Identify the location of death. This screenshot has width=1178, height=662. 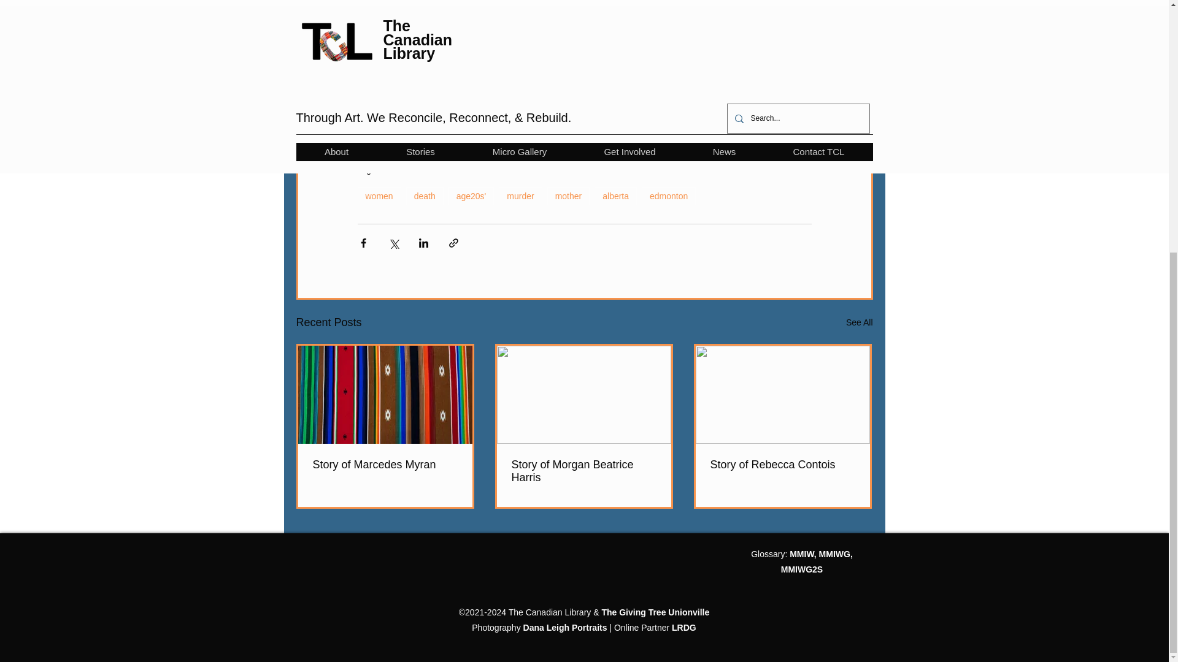
(425, 196).